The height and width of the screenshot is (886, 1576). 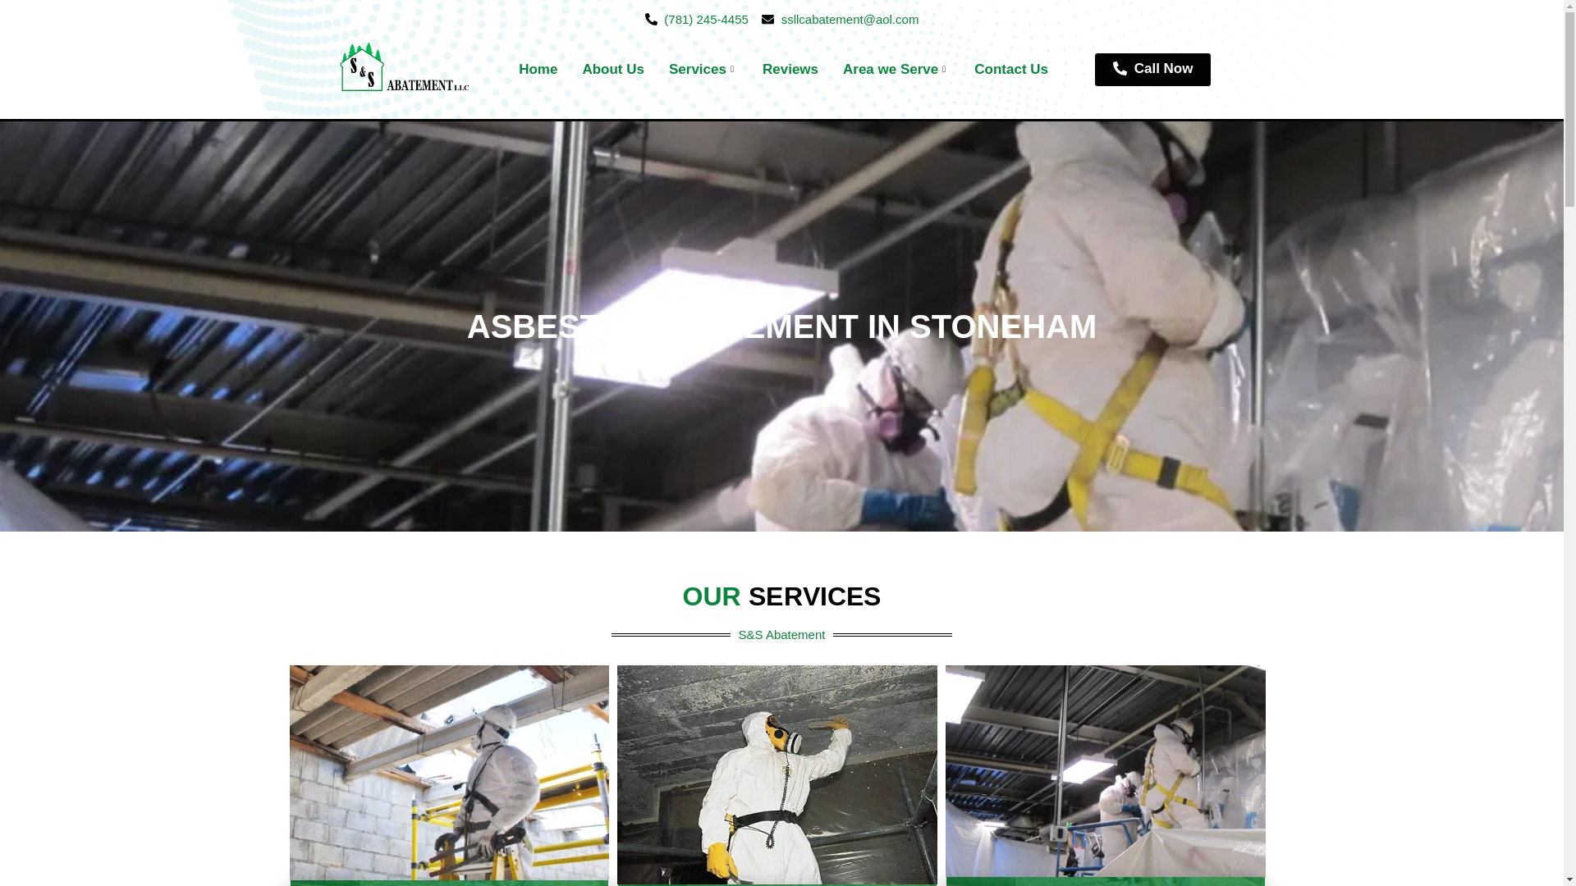 What do you see at coordinates (537, 69) in the screenshot?
I see `Home` at bounding box center [537, 69].